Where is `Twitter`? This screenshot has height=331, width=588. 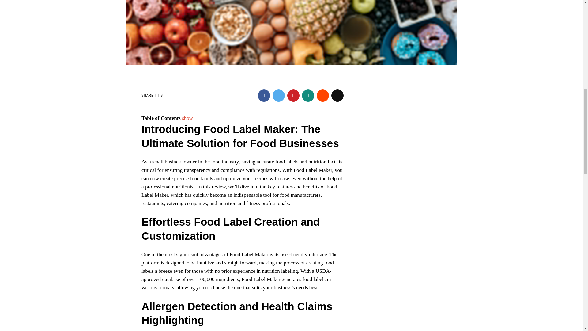 Twitter is located at coordinates (279, 95).